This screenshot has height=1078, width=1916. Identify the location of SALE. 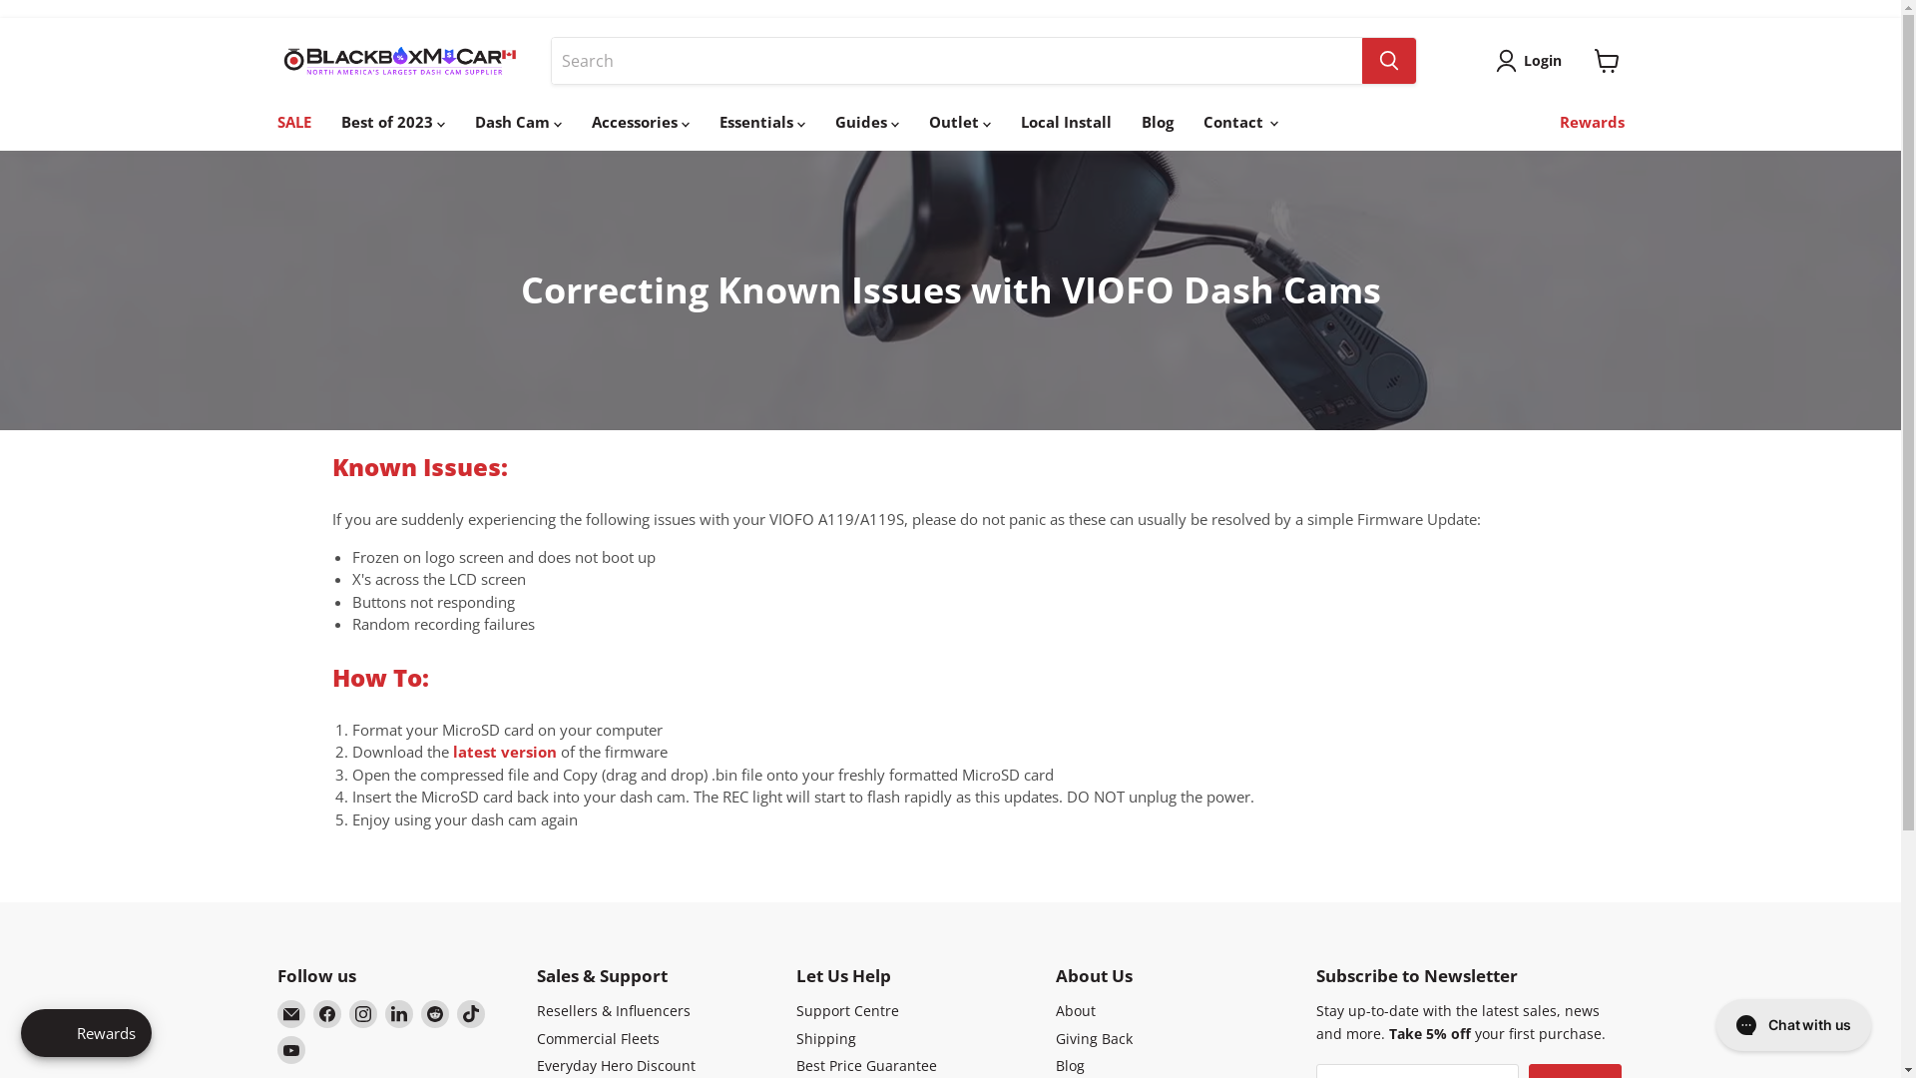
(293, 122).